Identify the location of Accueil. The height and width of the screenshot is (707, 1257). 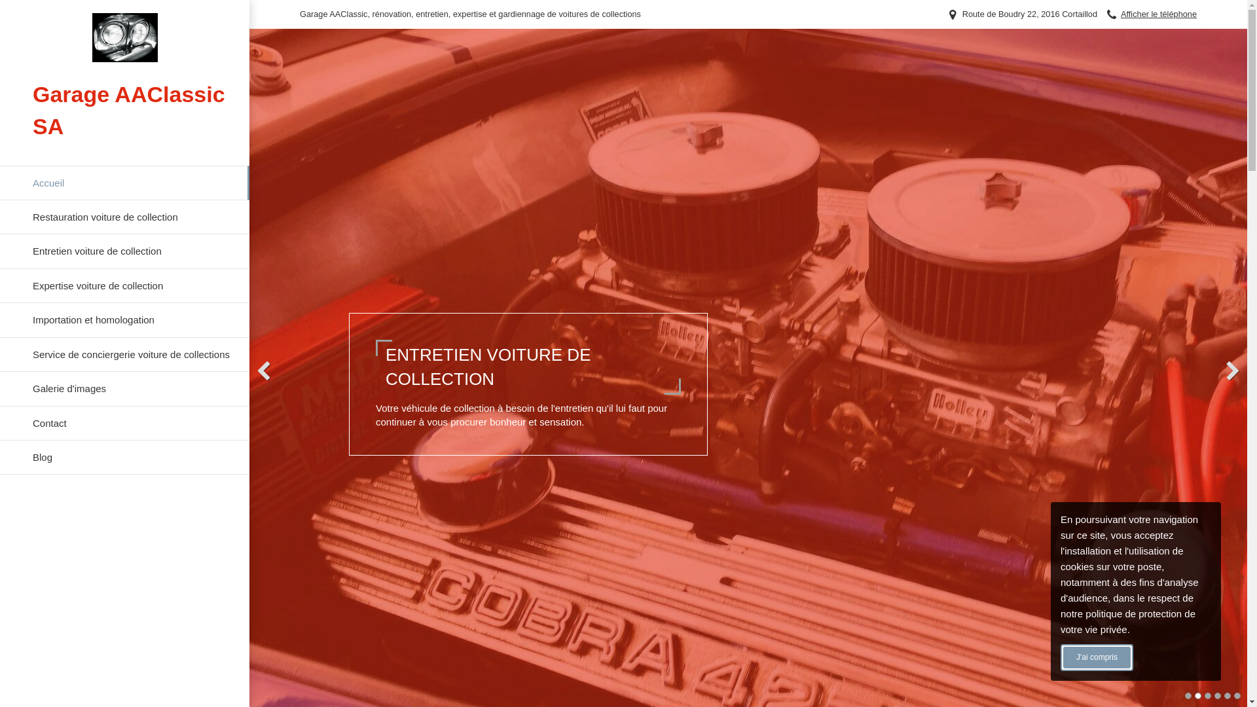
(124, 183).